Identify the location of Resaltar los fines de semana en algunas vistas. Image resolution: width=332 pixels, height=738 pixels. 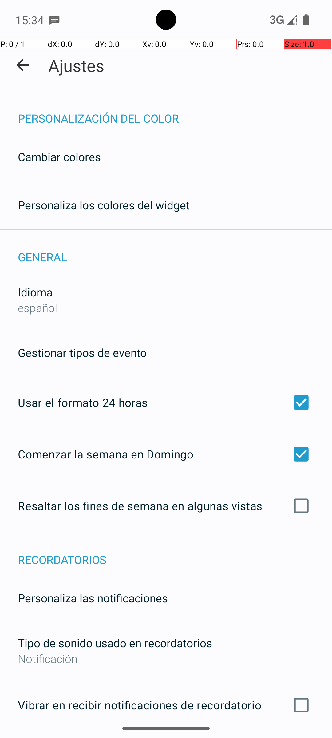
(166, 506).